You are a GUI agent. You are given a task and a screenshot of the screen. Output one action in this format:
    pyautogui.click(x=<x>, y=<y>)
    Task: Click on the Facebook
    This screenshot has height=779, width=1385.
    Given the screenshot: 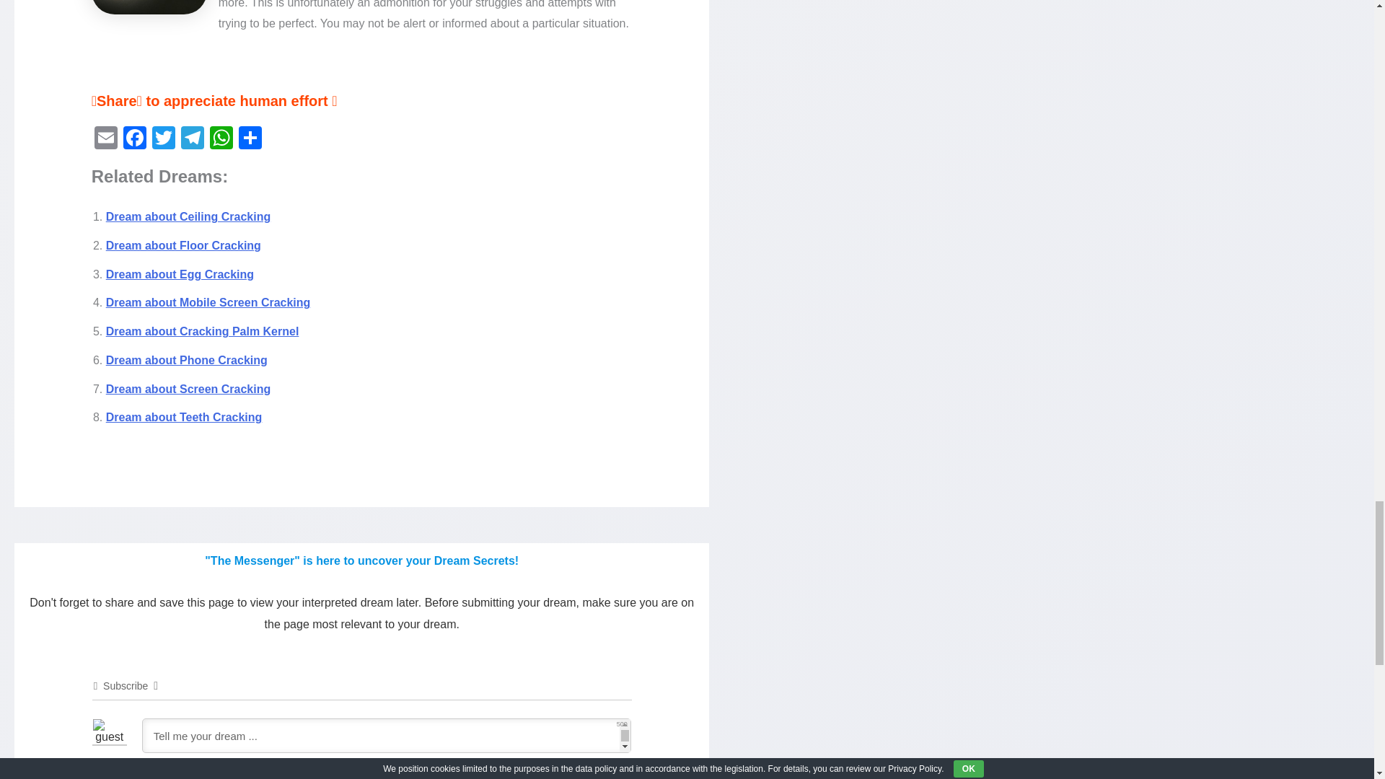 What is the action you would take?
    pyautogui.click(x=135, y=138)
    